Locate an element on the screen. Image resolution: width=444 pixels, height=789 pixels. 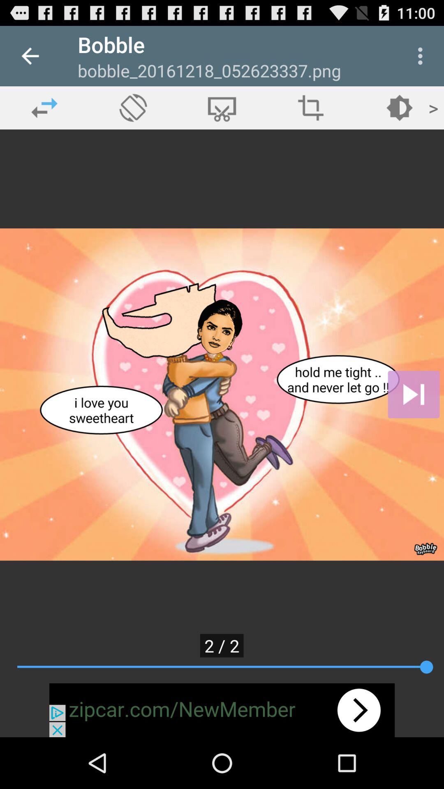
click on the third icon which is at the top center of the page is located at coordinates (222, 108).